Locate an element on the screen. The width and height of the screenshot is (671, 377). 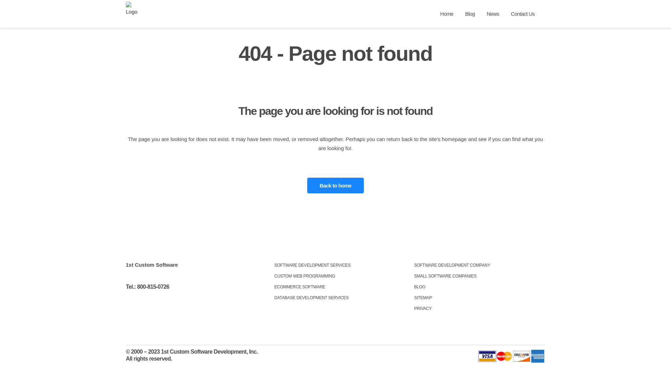
SOFTWARE DEVELOPMENT COMPANY is located at coordinates (479, 265).